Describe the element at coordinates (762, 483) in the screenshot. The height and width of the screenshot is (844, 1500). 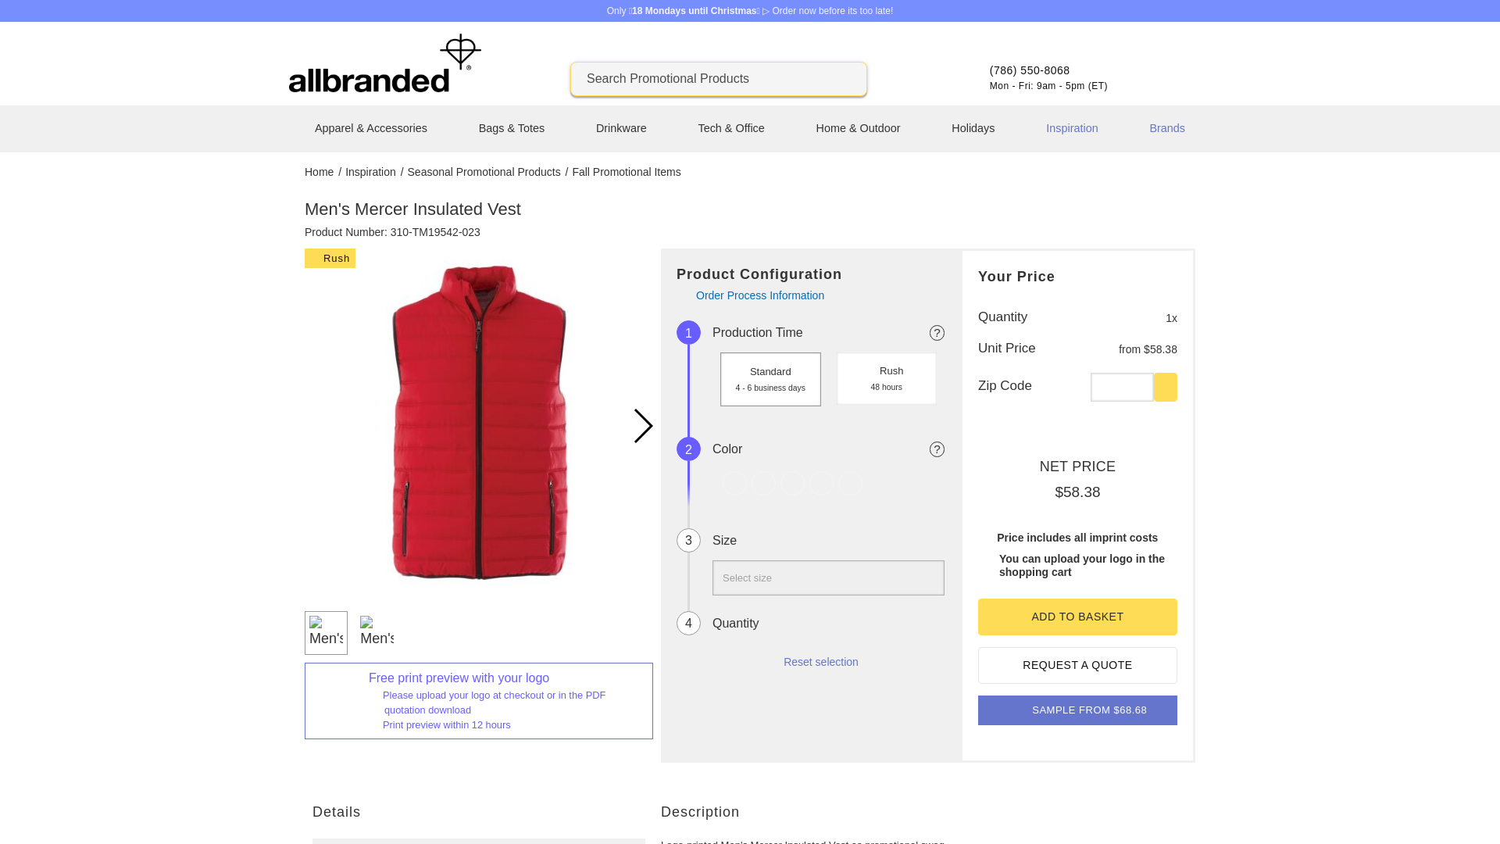
I see `Navy Blue` at that location.